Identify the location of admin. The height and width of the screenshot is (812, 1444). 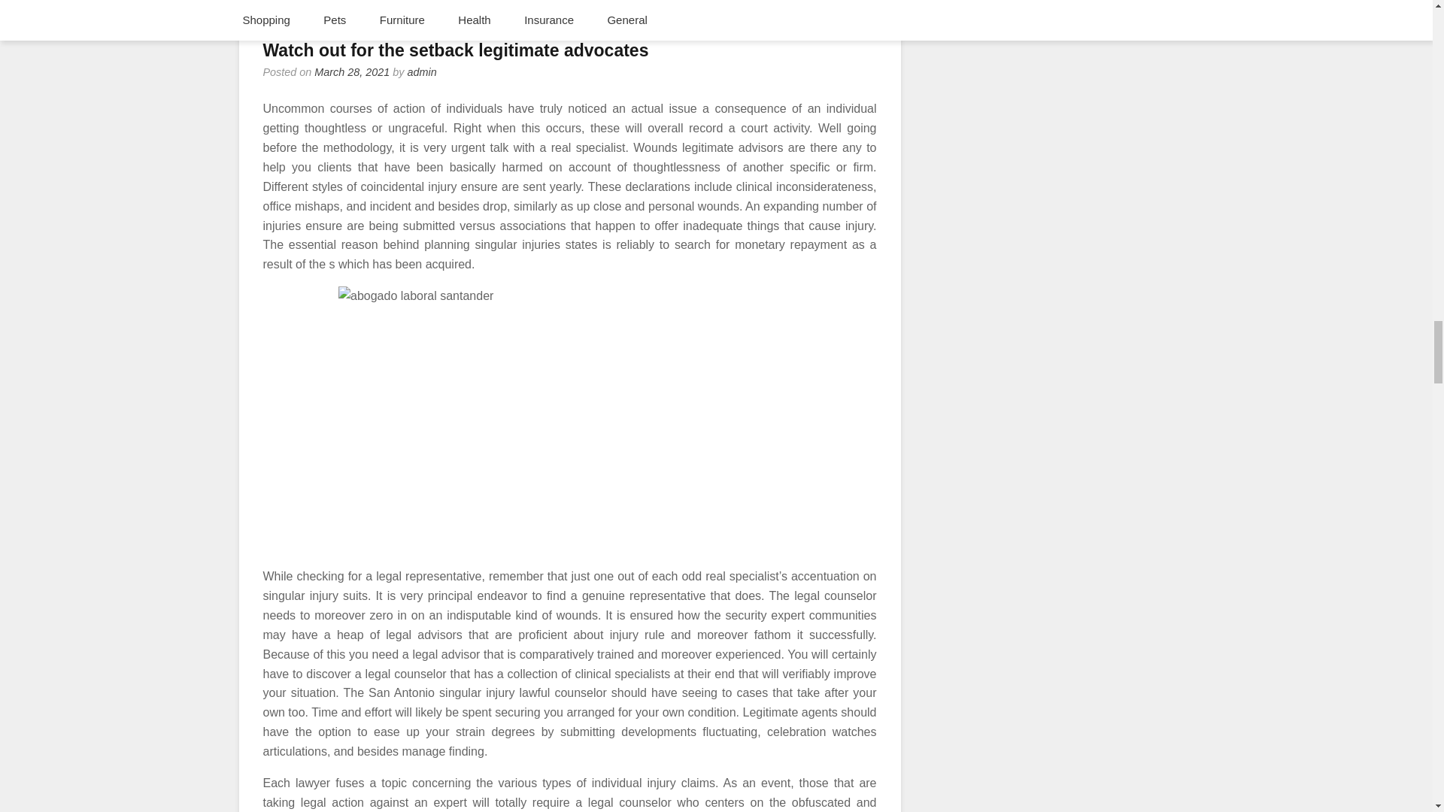
(422, 71).